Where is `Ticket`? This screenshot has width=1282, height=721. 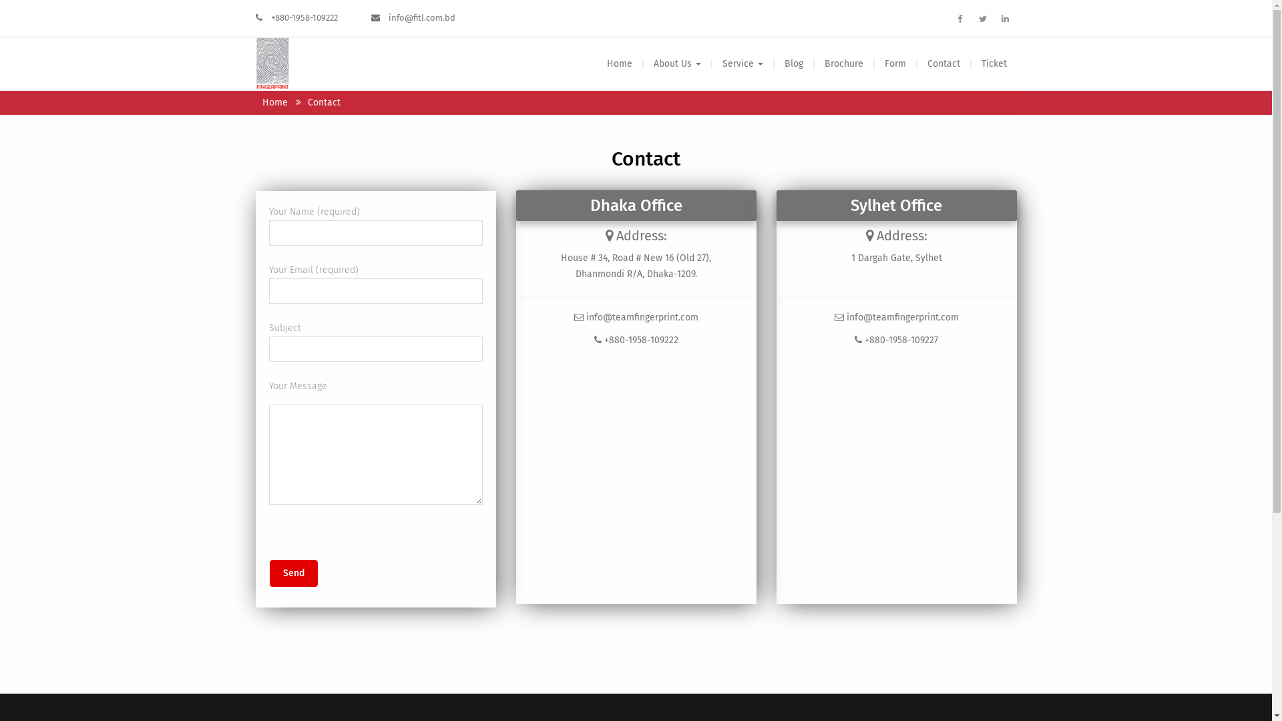 Ticket is located at coordinates (994, 64).